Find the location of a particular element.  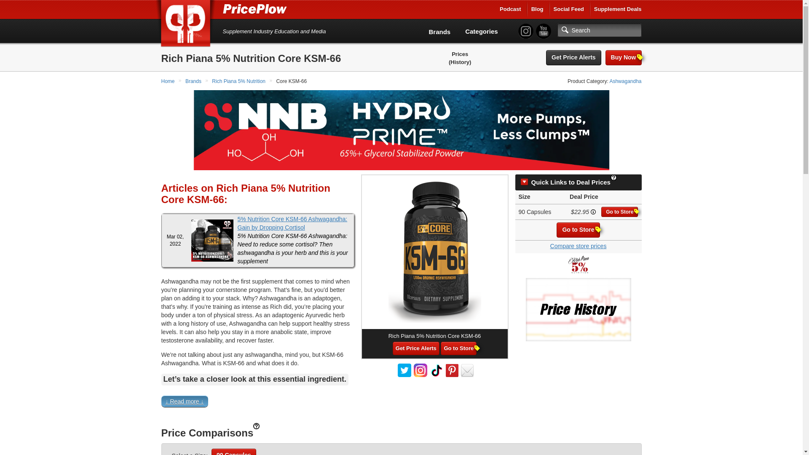

Subscribe to our YouTube Channel! is located at coordinates (543, 31).